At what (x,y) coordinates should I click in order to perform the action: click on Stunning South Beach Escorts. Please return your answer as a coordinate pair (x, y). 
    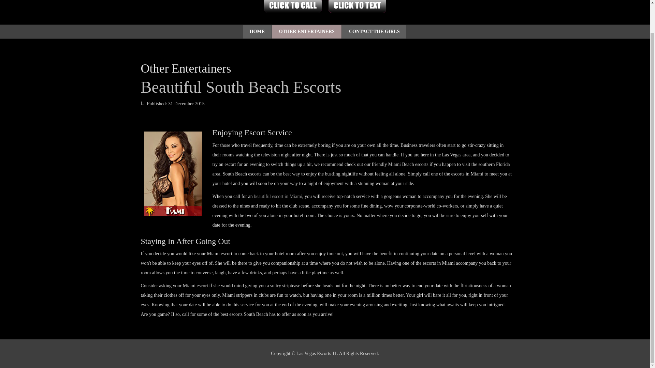
    Looking at the image, I should click on (173, 173).